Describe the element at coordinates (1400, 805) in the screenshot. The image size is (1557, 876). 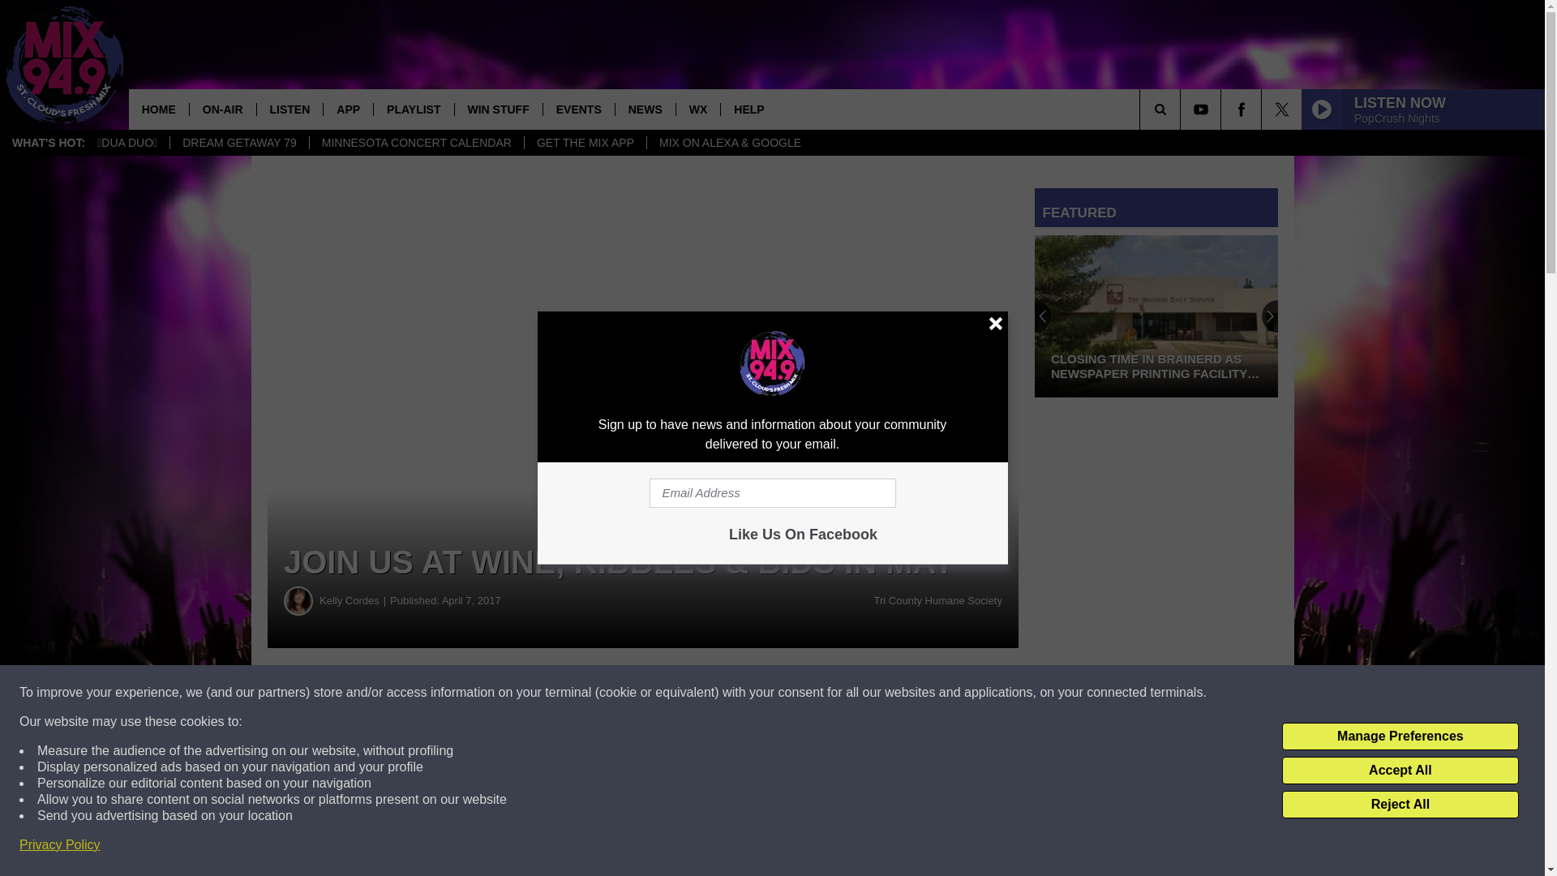
I see `Reject All` at that location.